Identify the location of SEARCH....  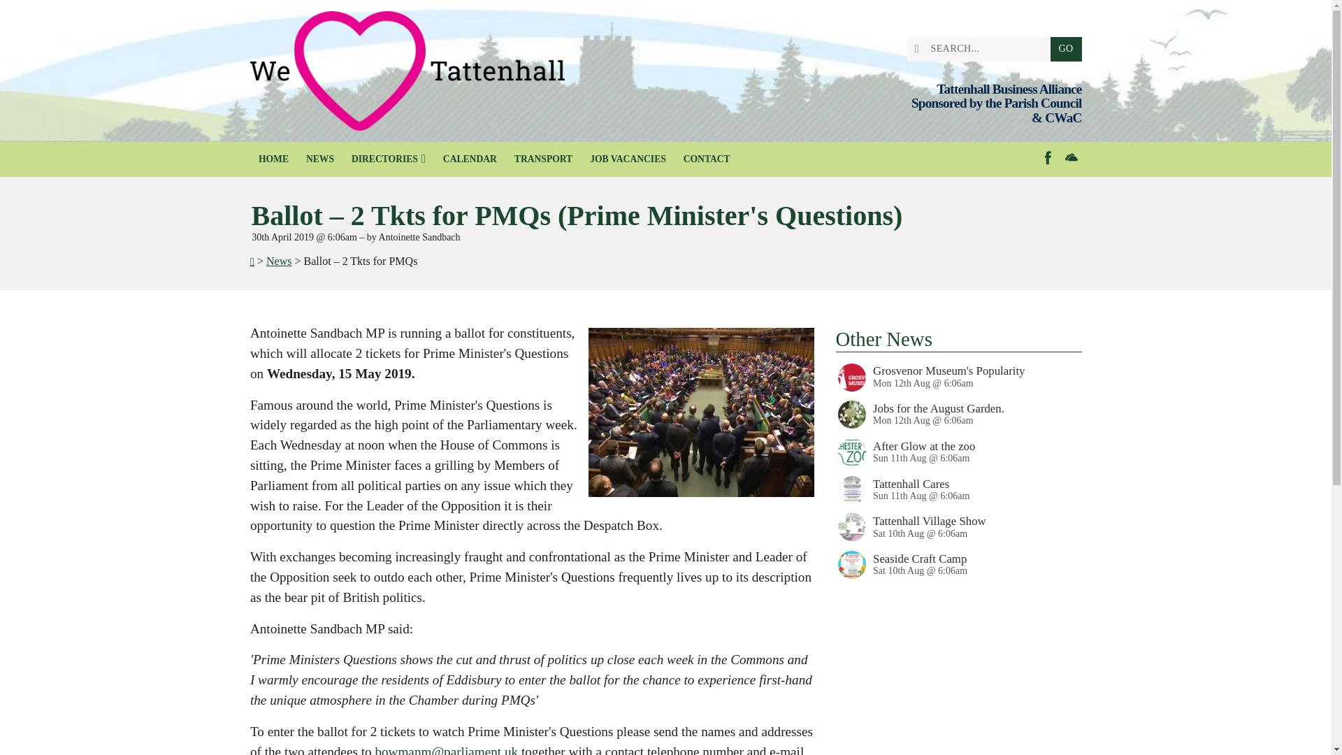
(982, 49).